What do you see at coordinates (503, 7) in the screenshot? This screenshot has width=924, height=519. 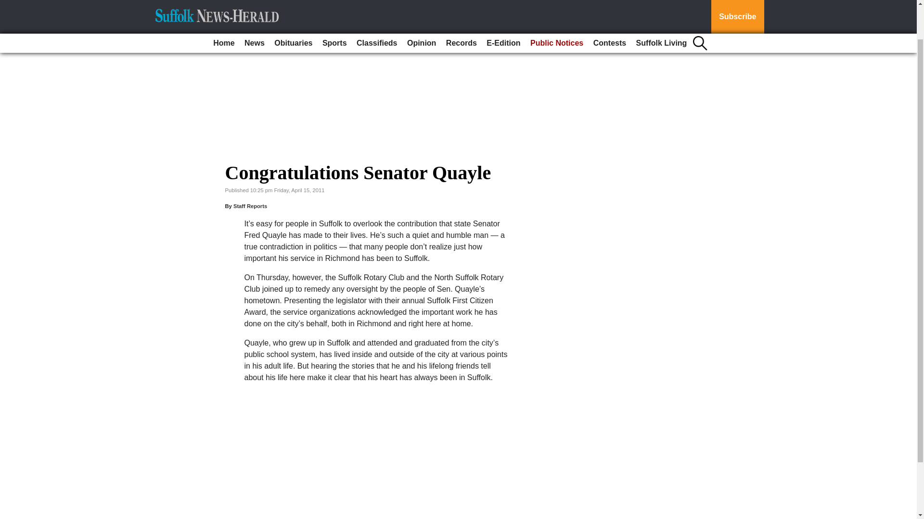 I see `E-Edition` at bounding box center [503, 7].